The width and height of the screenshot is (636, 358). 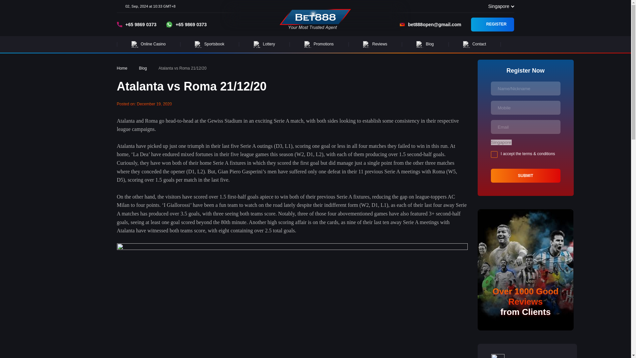 I want to click on Lottery, so click(x=264, y=44).